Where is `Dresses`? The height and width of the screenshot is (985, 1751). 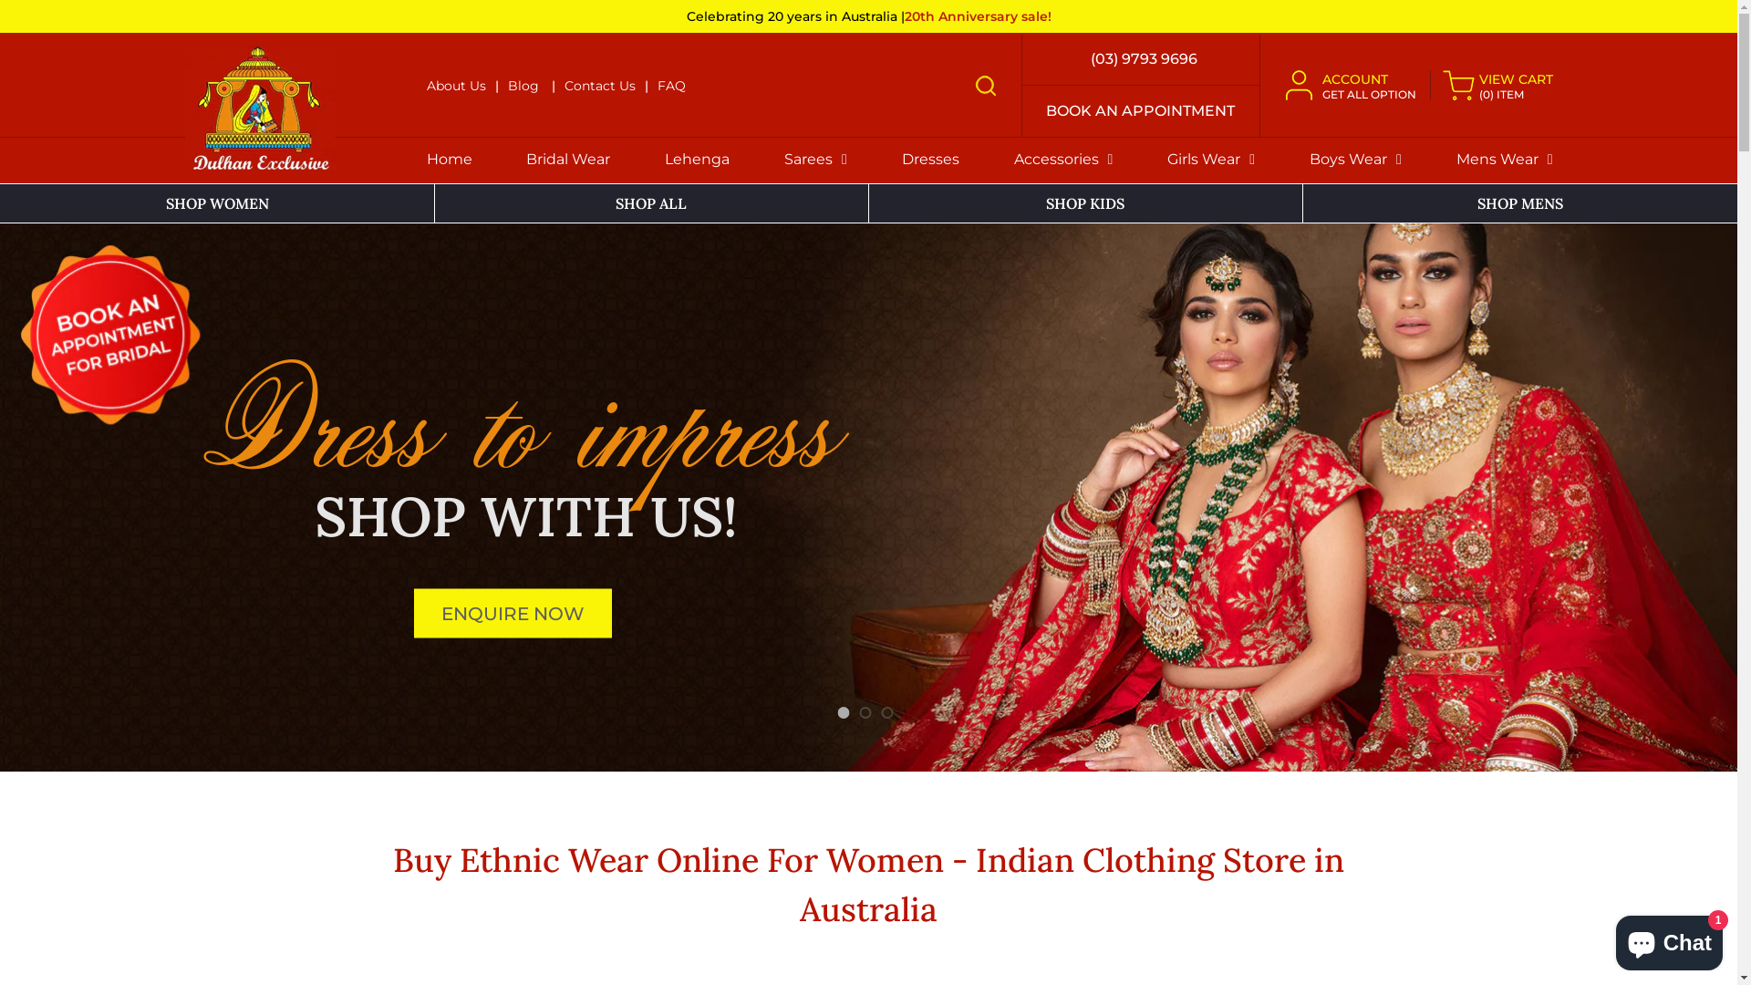 Dresses is located at coordinates (930, 160).